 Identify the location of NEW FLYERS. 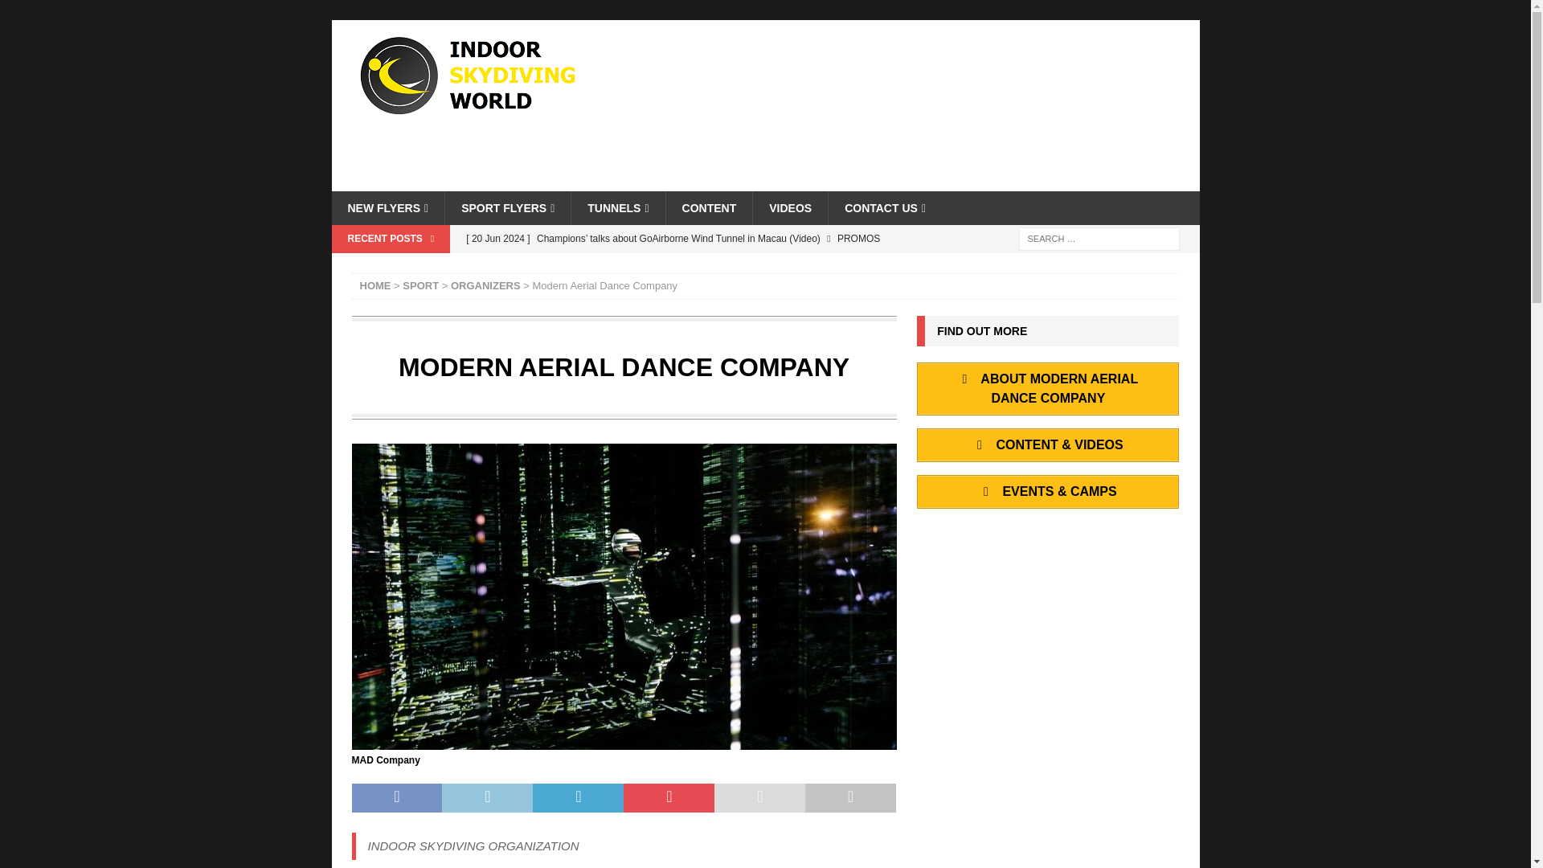
(387, 207).